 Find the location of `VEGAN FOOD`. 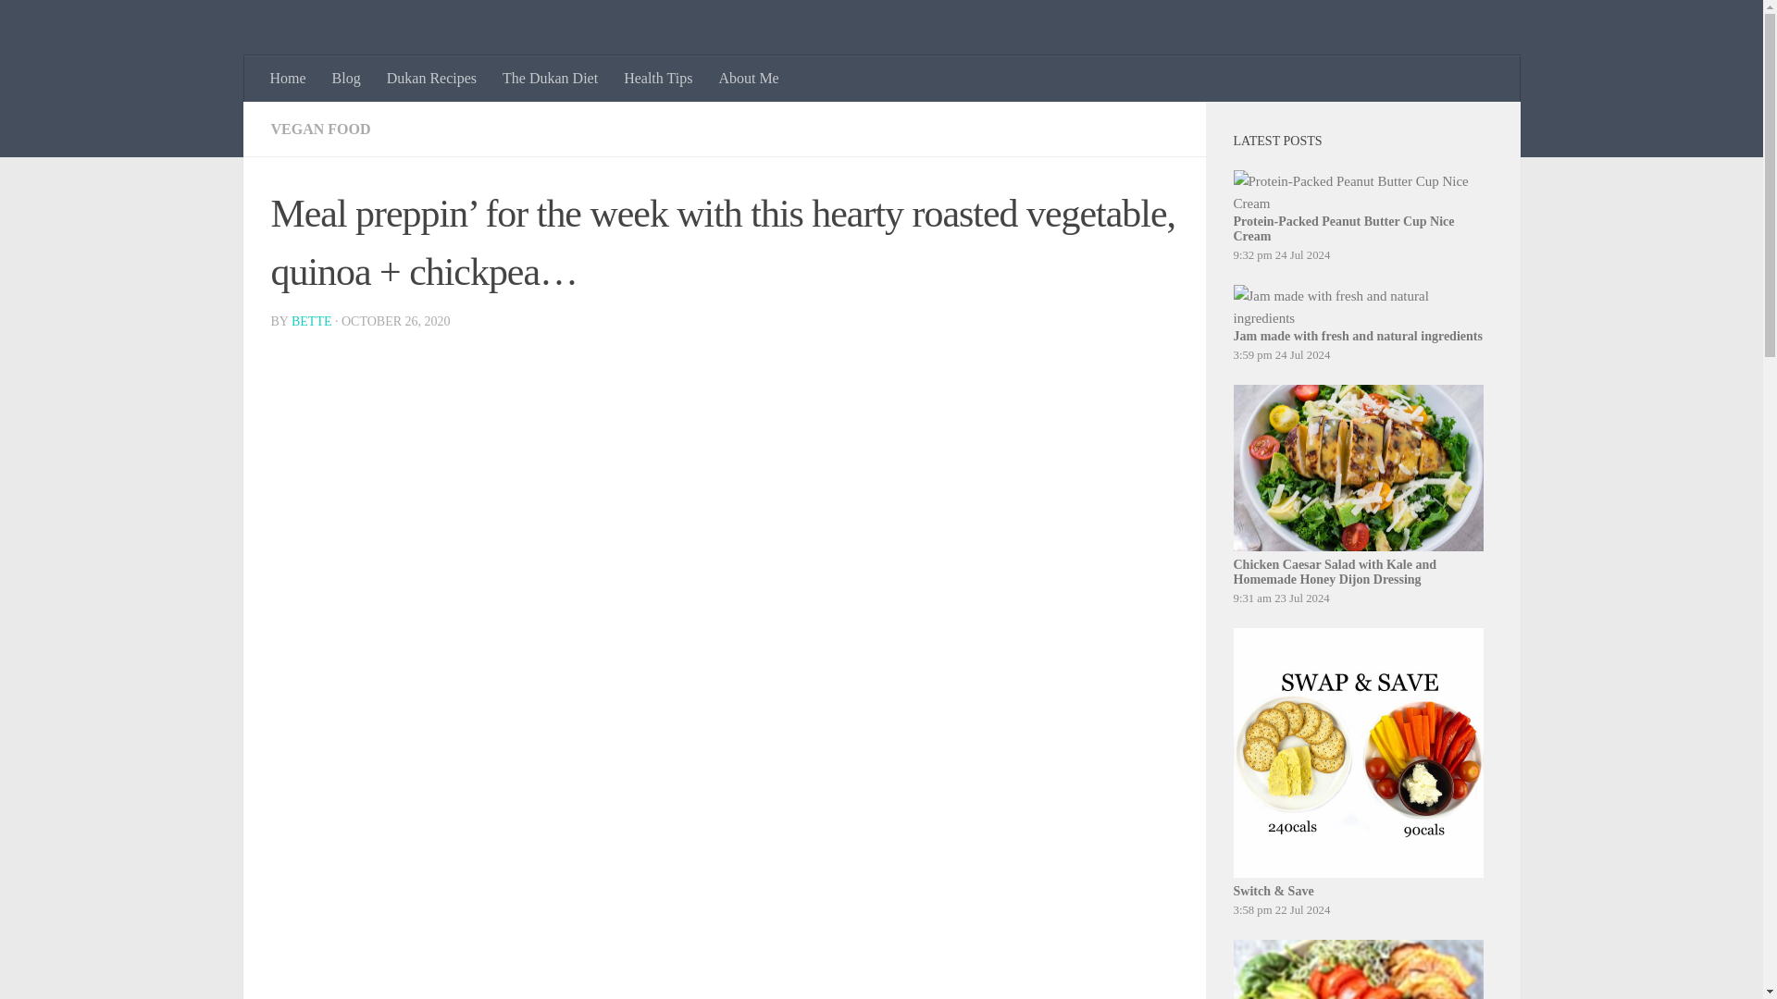

VEGAN FOOD is located at coordinates (319, 128).